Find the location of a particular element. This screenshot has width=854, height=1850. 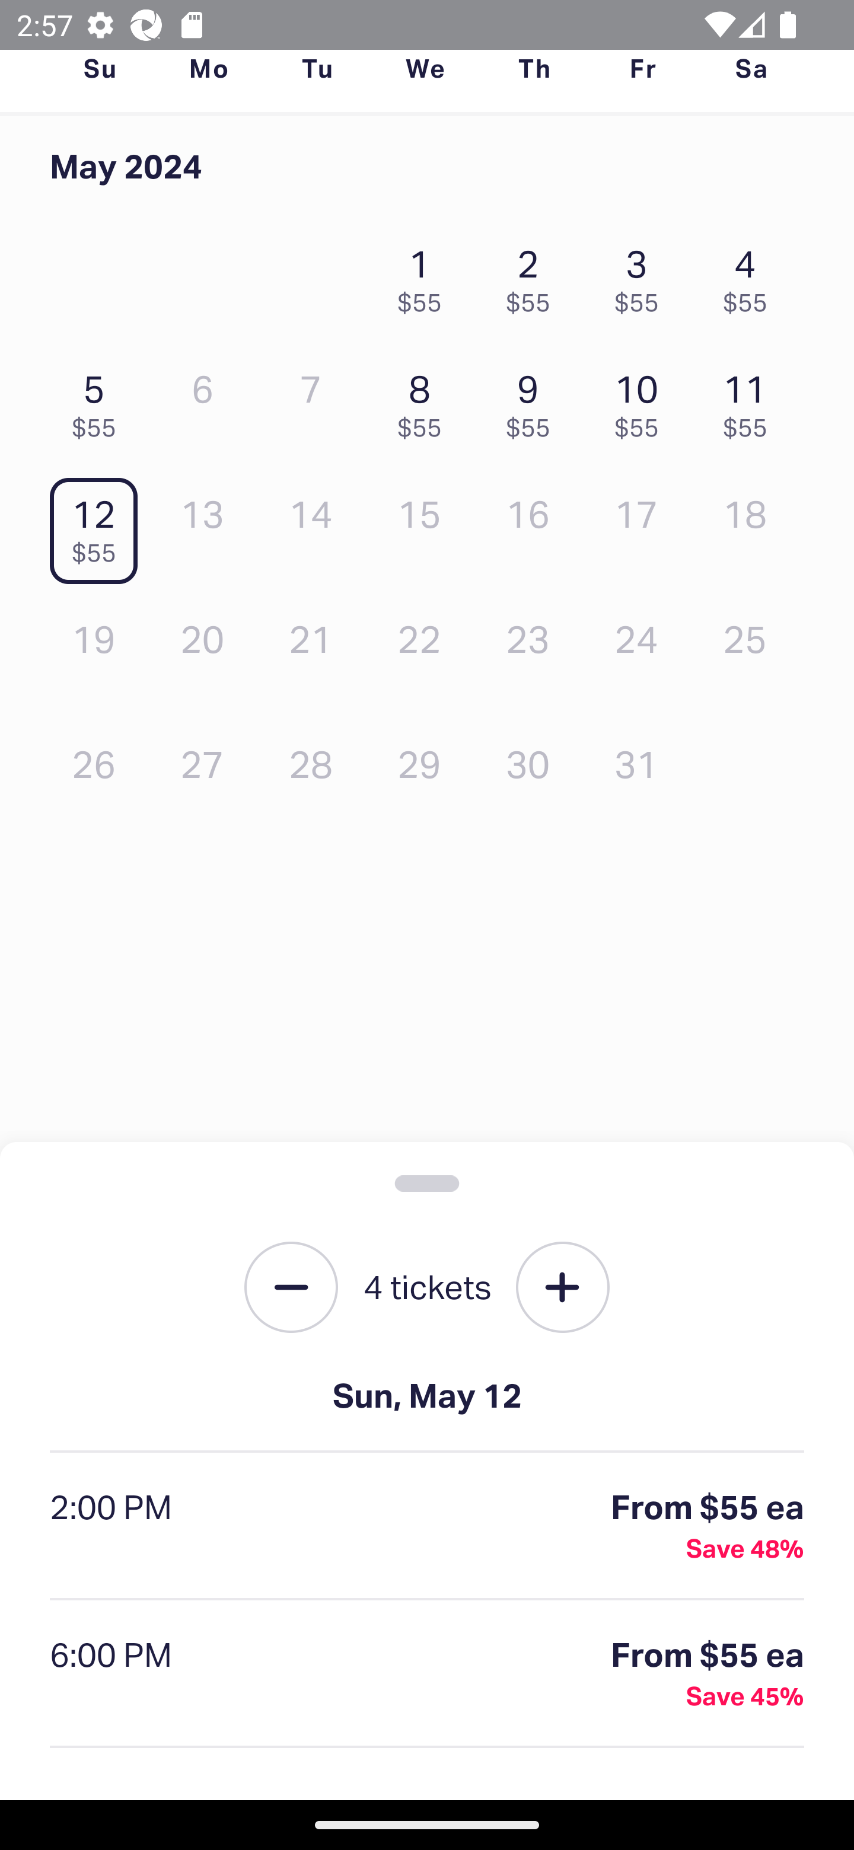

3 $55 is located at coordinates (642, 275).